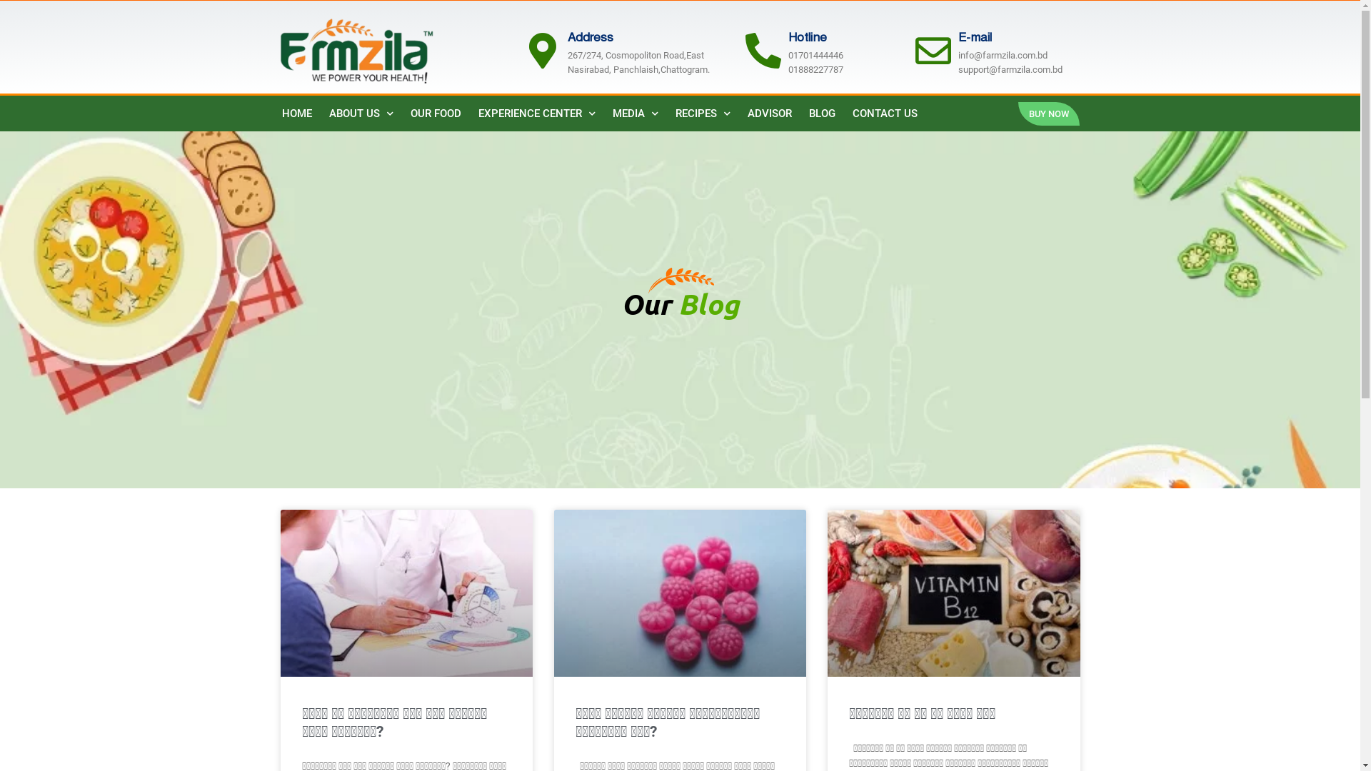 The image size is (1371, 771). I want to click on CONTACT US, so click(885, 114).